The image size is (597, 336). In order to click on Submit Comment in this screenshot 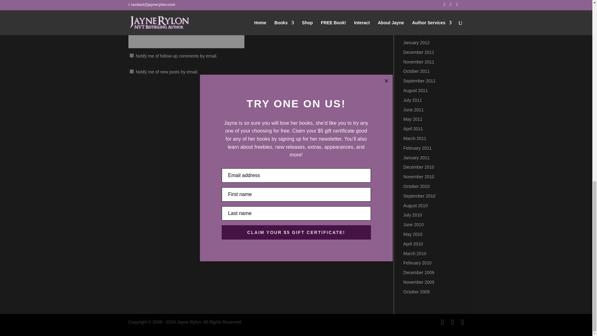, I will do `click(345, 92)`.